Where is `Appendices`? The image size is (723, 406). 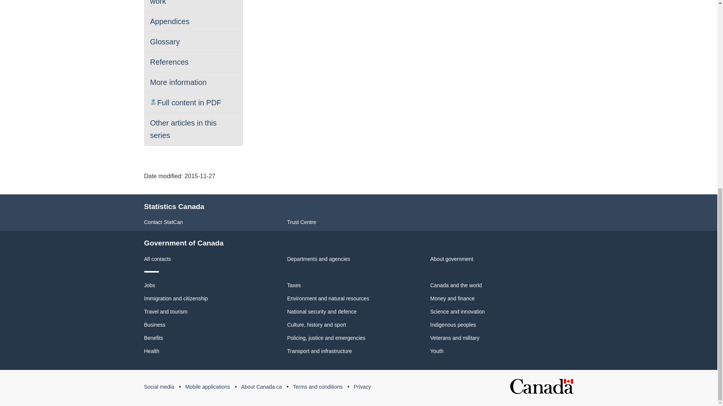
Appendices is located at coordinates (169, 21).